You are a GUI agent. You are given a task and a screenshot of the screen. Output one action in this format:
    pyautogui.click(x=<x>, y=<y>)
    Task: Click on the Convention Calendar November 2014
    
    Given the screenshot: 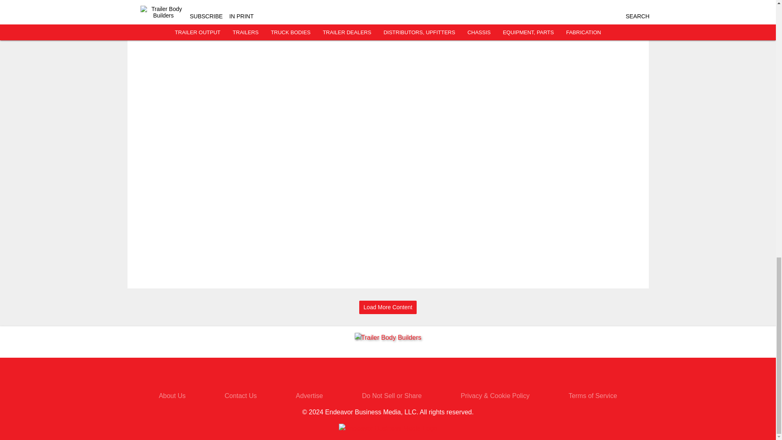 What is the action you would take?
    pyautogui.click(x=228, y=4)
    